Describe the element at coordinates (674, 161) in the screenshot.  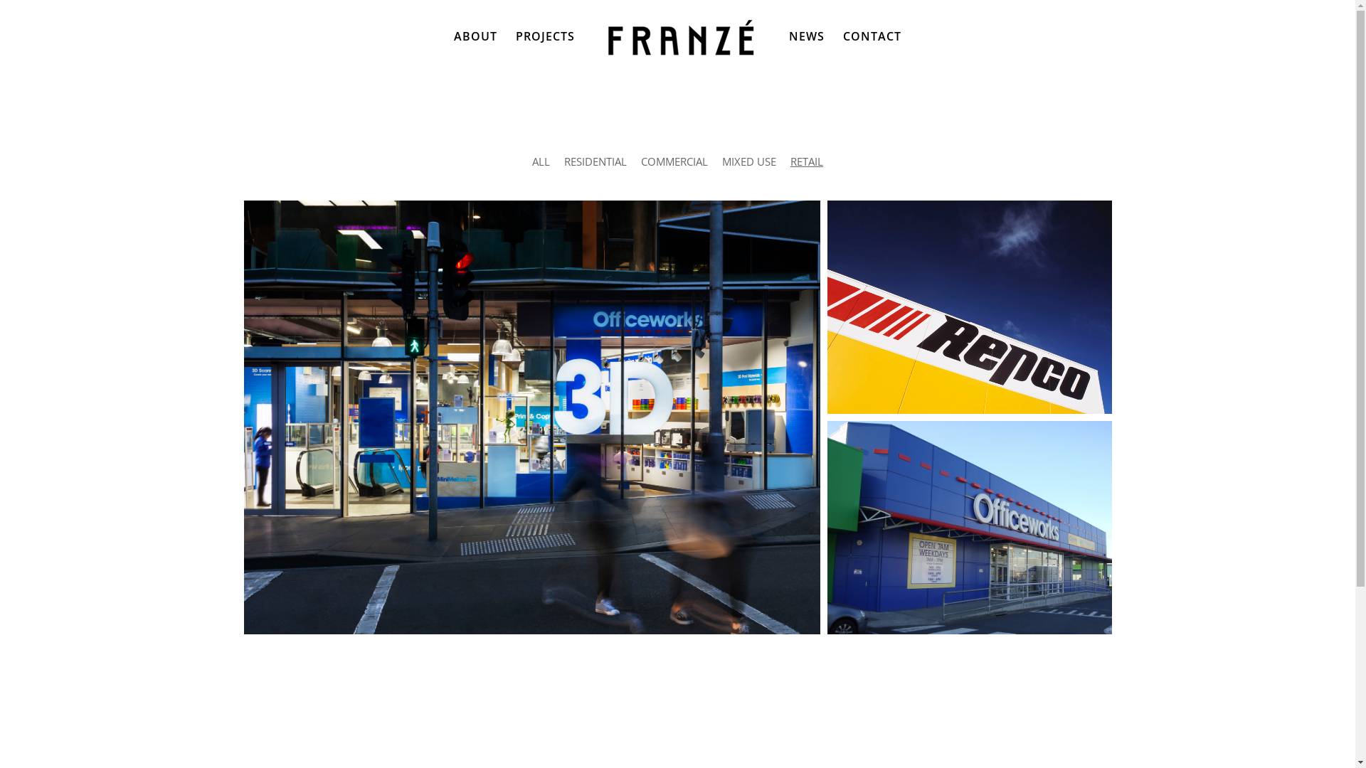
I see `COMMERCIAL` at that location.